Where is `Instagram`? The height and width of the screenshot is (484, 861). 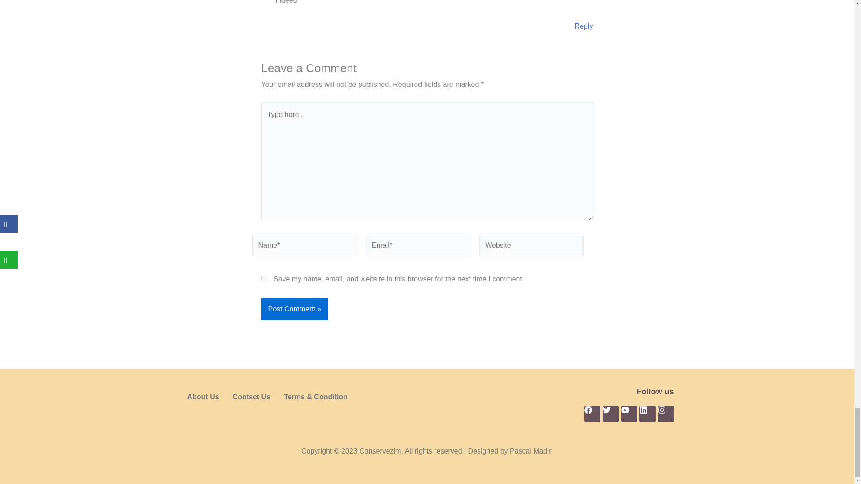 Instagram is located at coordinates (665, 414).